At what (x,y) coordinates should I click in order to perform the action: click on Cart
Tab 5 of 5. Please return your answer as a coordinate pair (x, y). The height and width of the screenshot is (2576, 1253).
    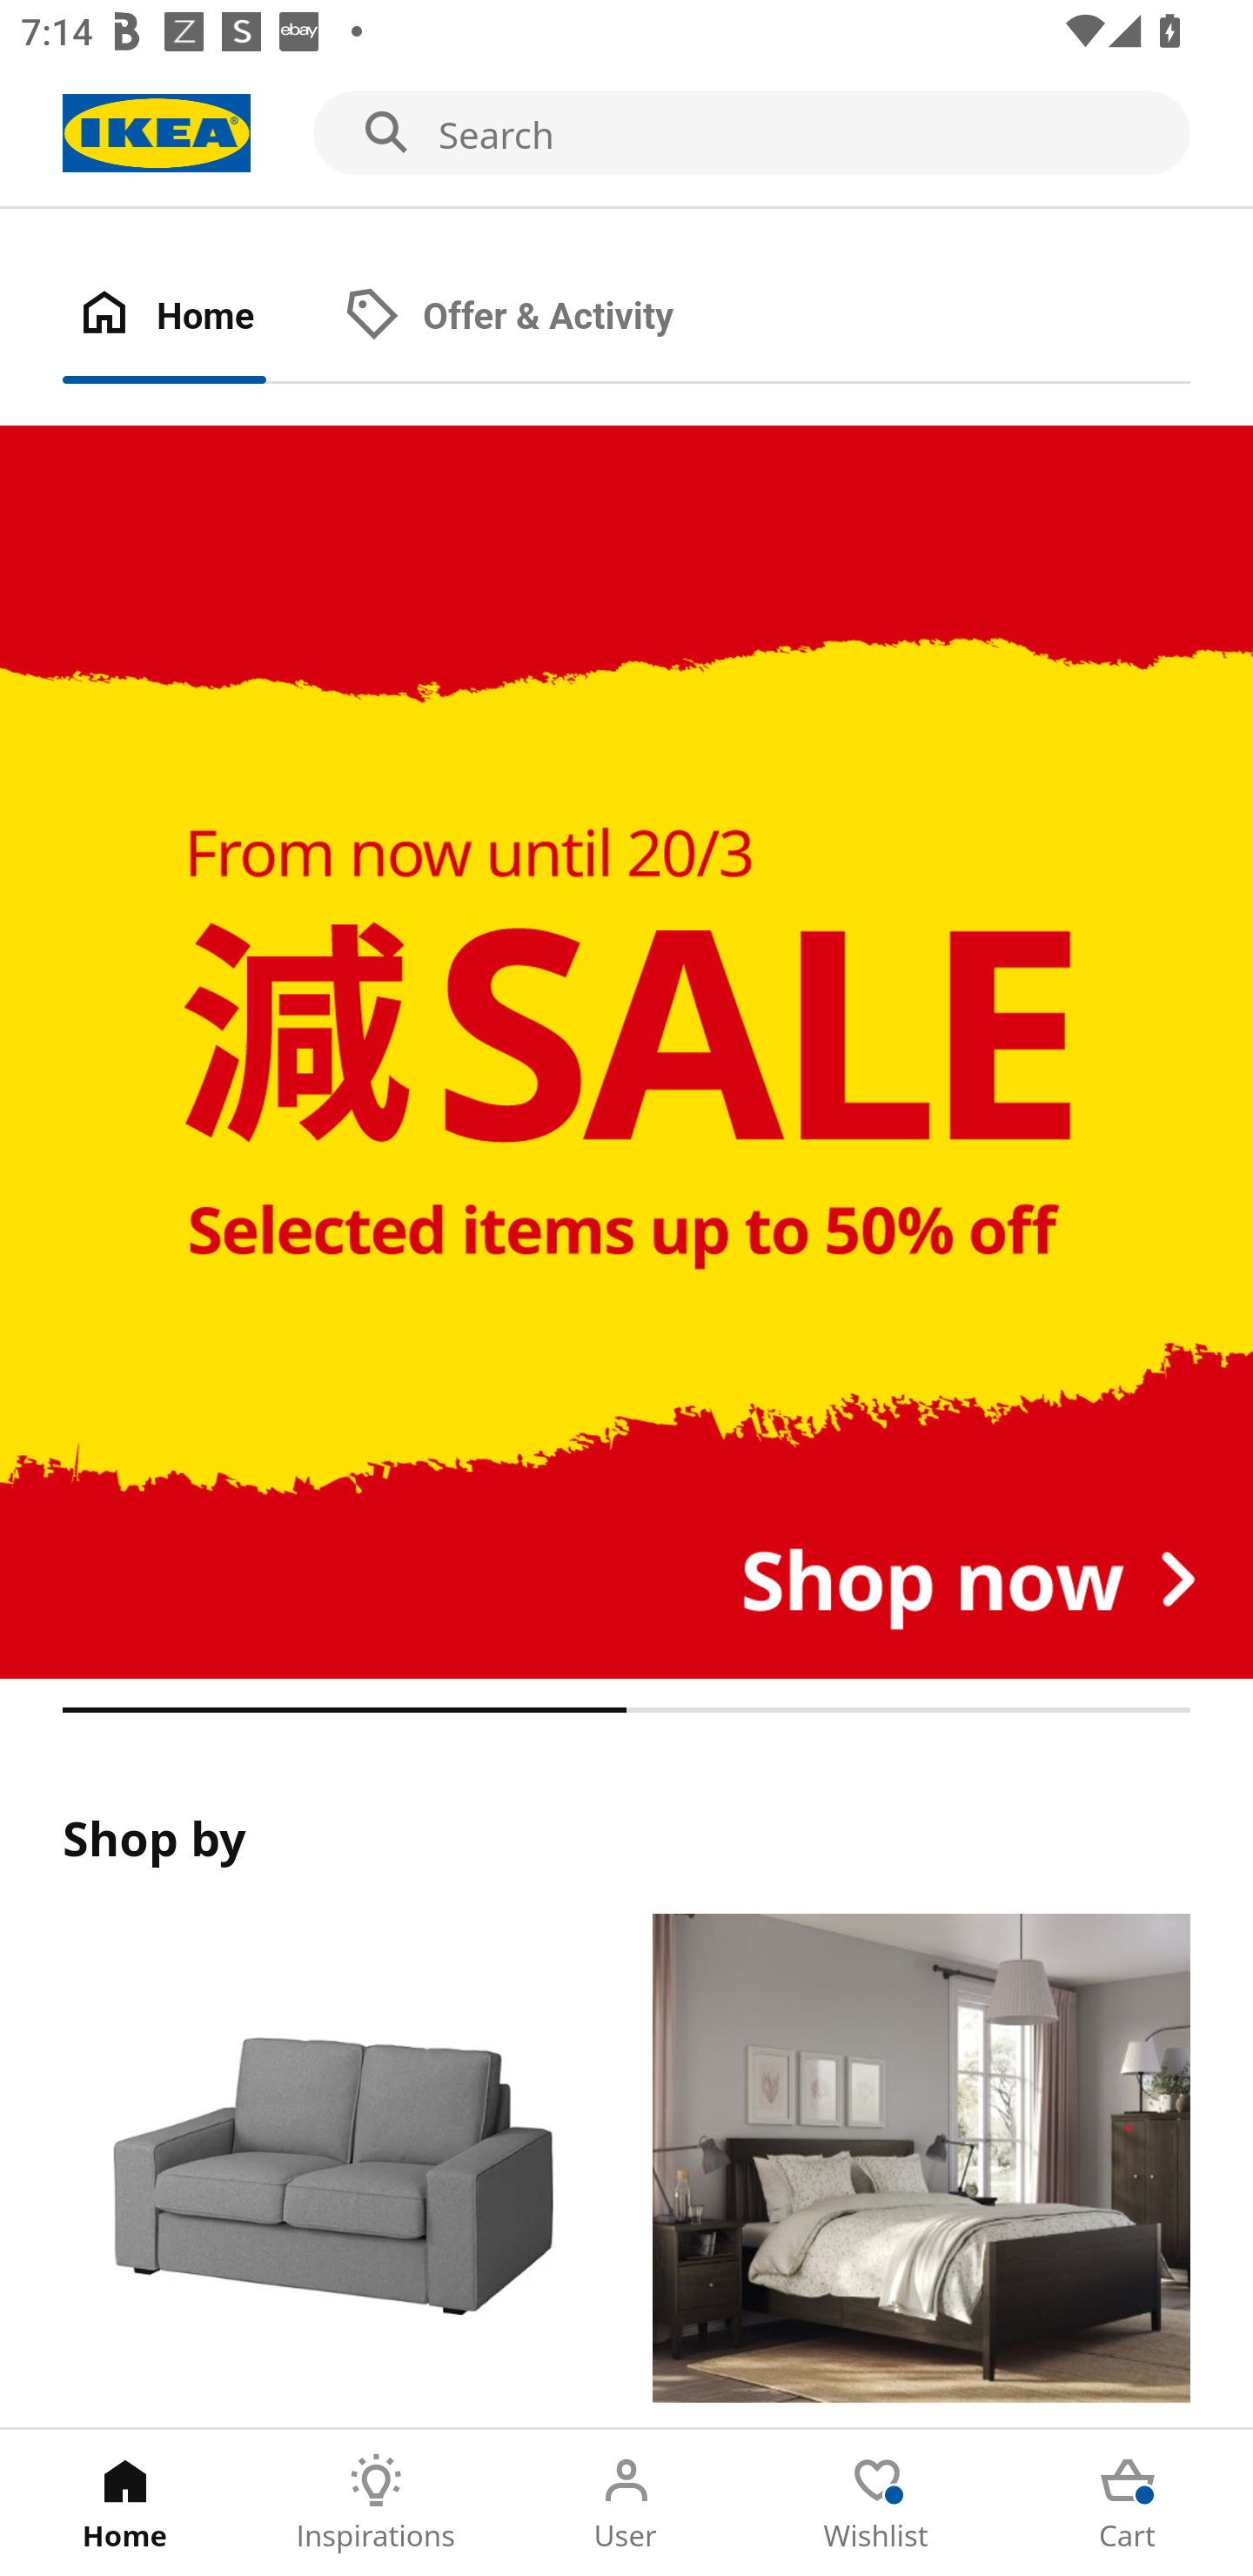
    Looking at the image, I should click on (1128, 2503).